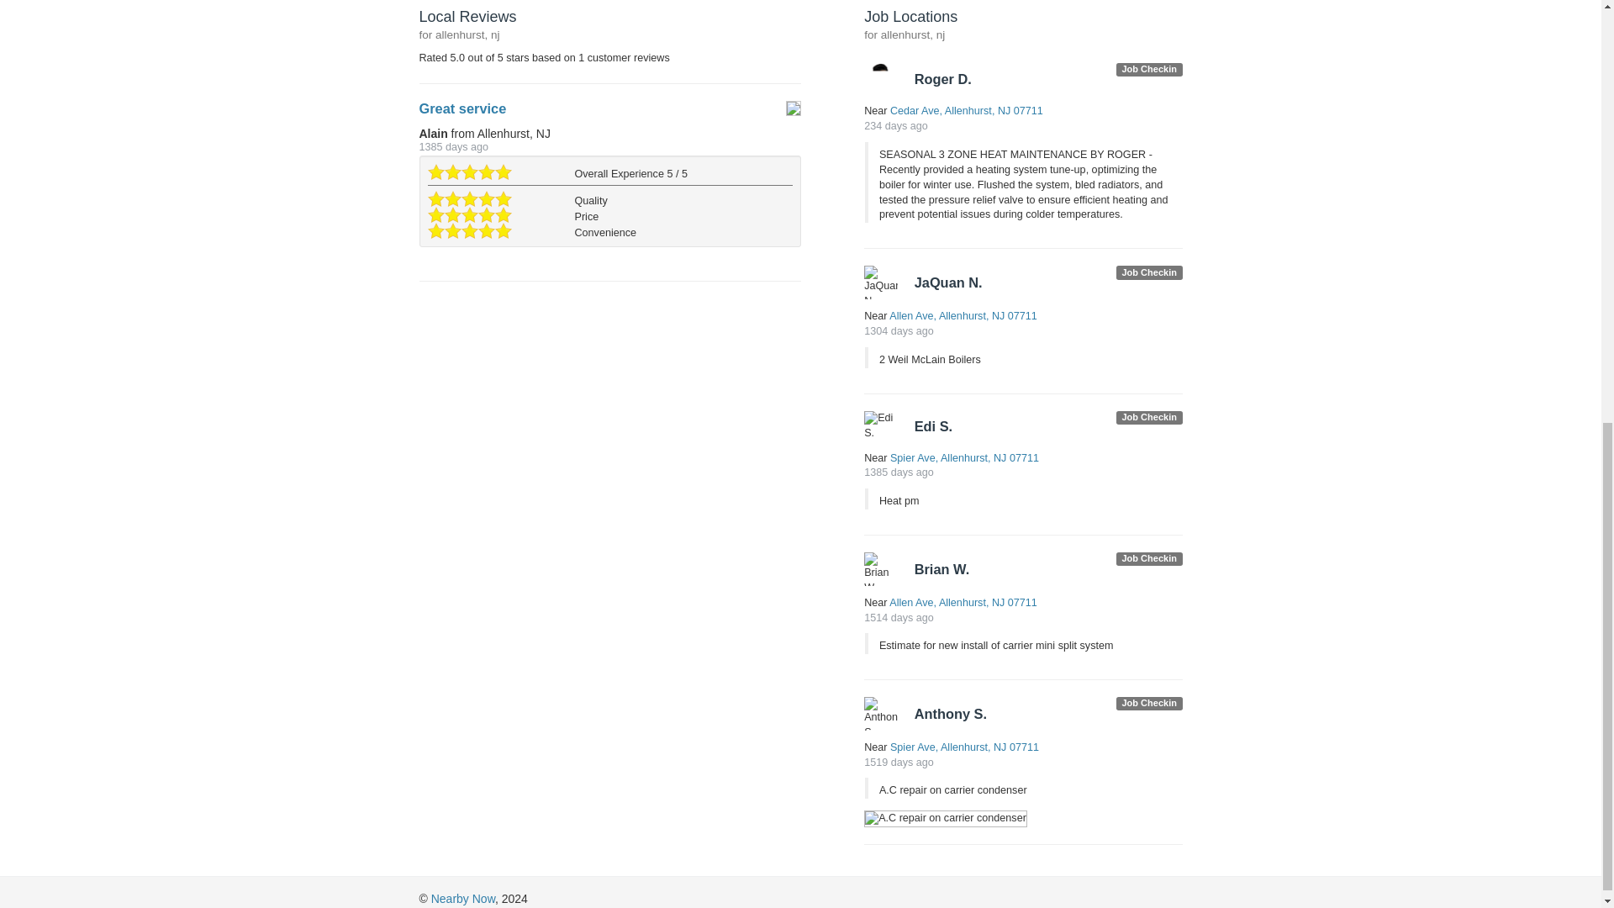  What do you see at coordinates (880, 425) in the screenshot?
I see `Edi S.` at bounding box center [880, 425].